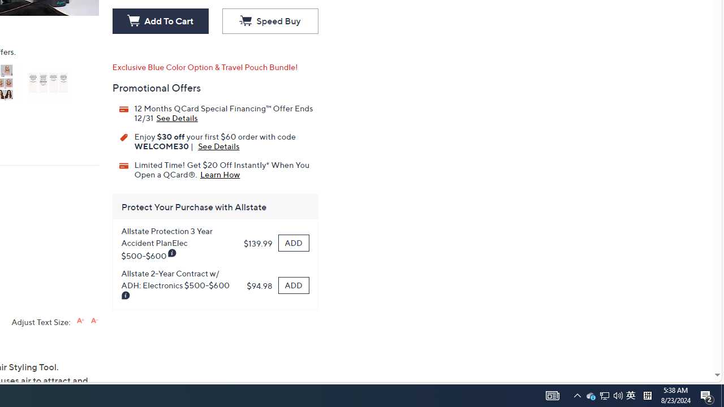 The image size is (724, 407). Describe the element at coordinates (94, 320) in the screenshot. I see `Decrease font size` at that location.